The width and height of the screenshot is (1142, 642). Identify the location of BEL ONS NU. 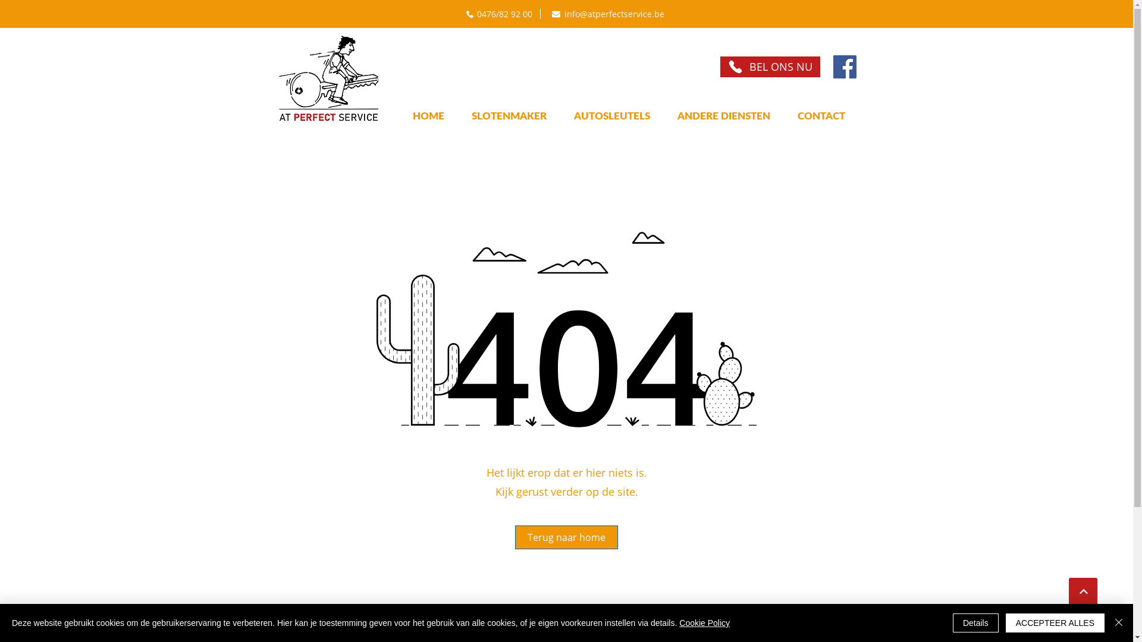
(770, 67).